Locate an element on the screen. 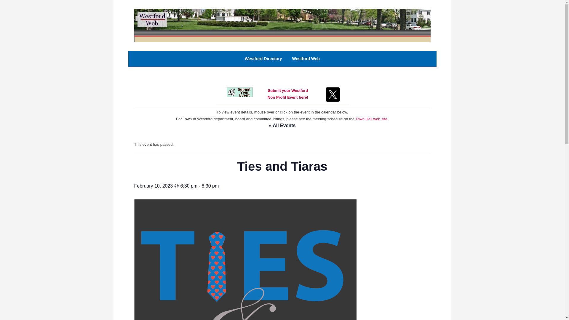  Westford Directory is located at coordinates (306, 59).